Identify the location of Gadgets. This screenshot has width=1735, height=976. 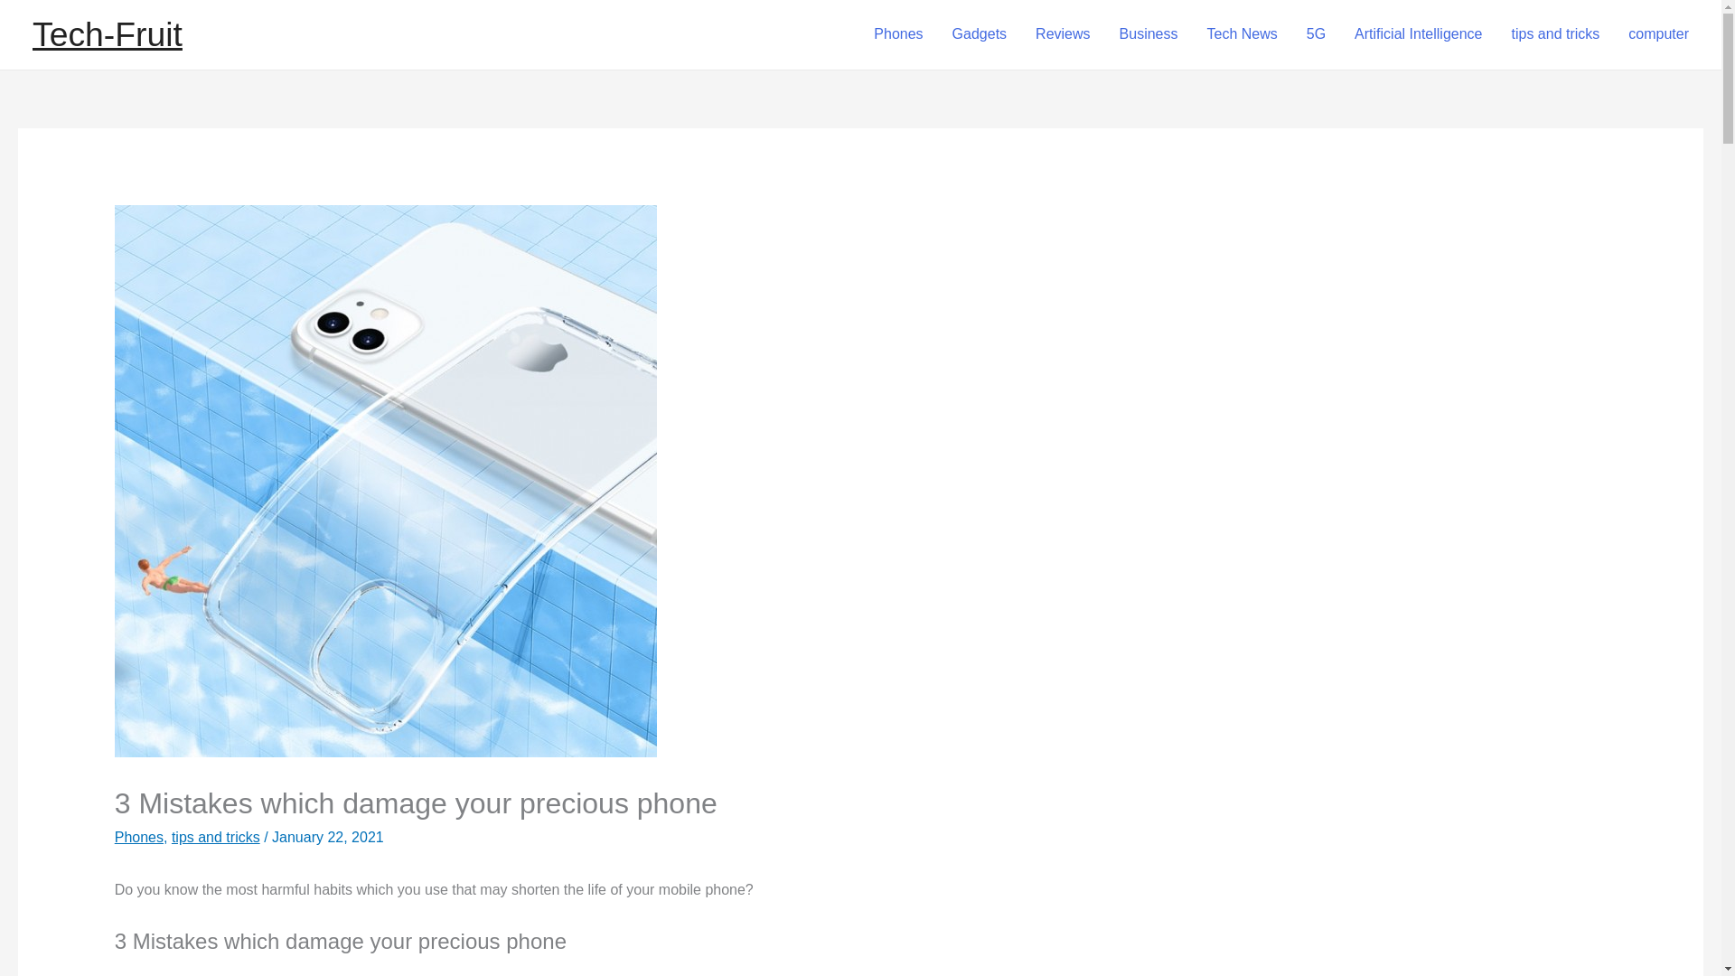
(980, 34).